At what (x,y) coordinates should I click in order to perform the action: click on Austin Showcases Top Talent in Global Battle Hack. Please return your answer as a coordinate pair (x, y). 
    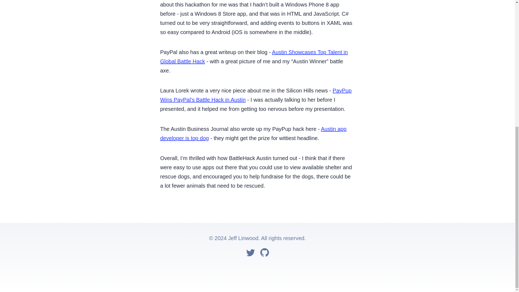
    Looking at the image, I should click on (254, 57).